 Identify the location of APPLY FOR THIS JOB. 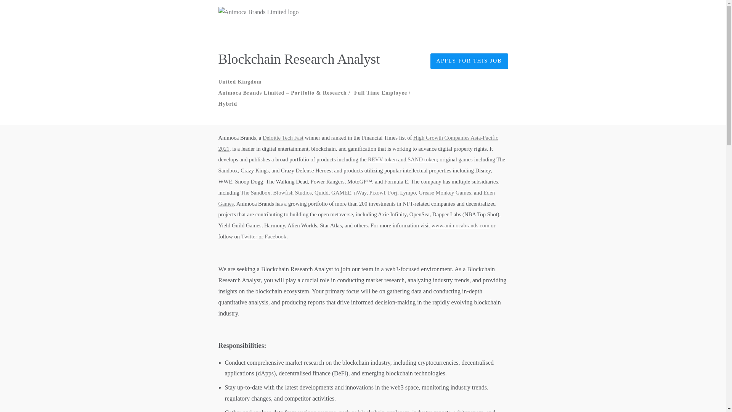
(469, 61).